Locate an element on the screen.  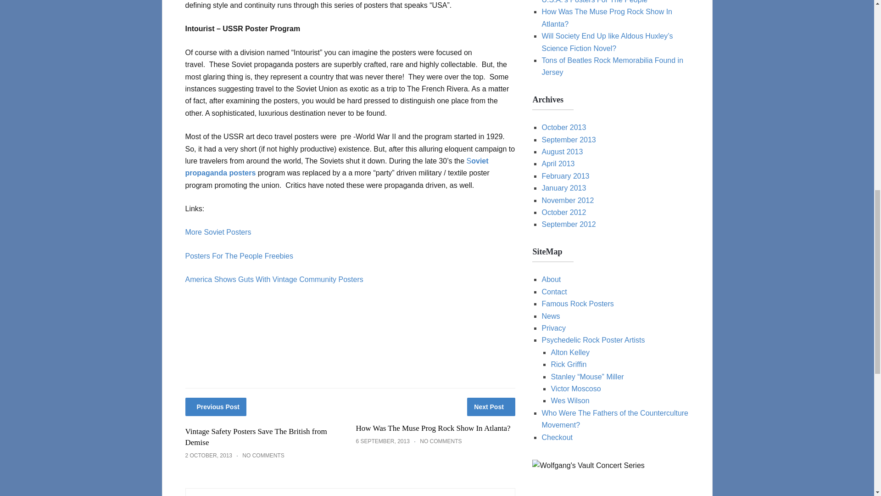
More Soviet Posters is located at coordinates (218, 232).